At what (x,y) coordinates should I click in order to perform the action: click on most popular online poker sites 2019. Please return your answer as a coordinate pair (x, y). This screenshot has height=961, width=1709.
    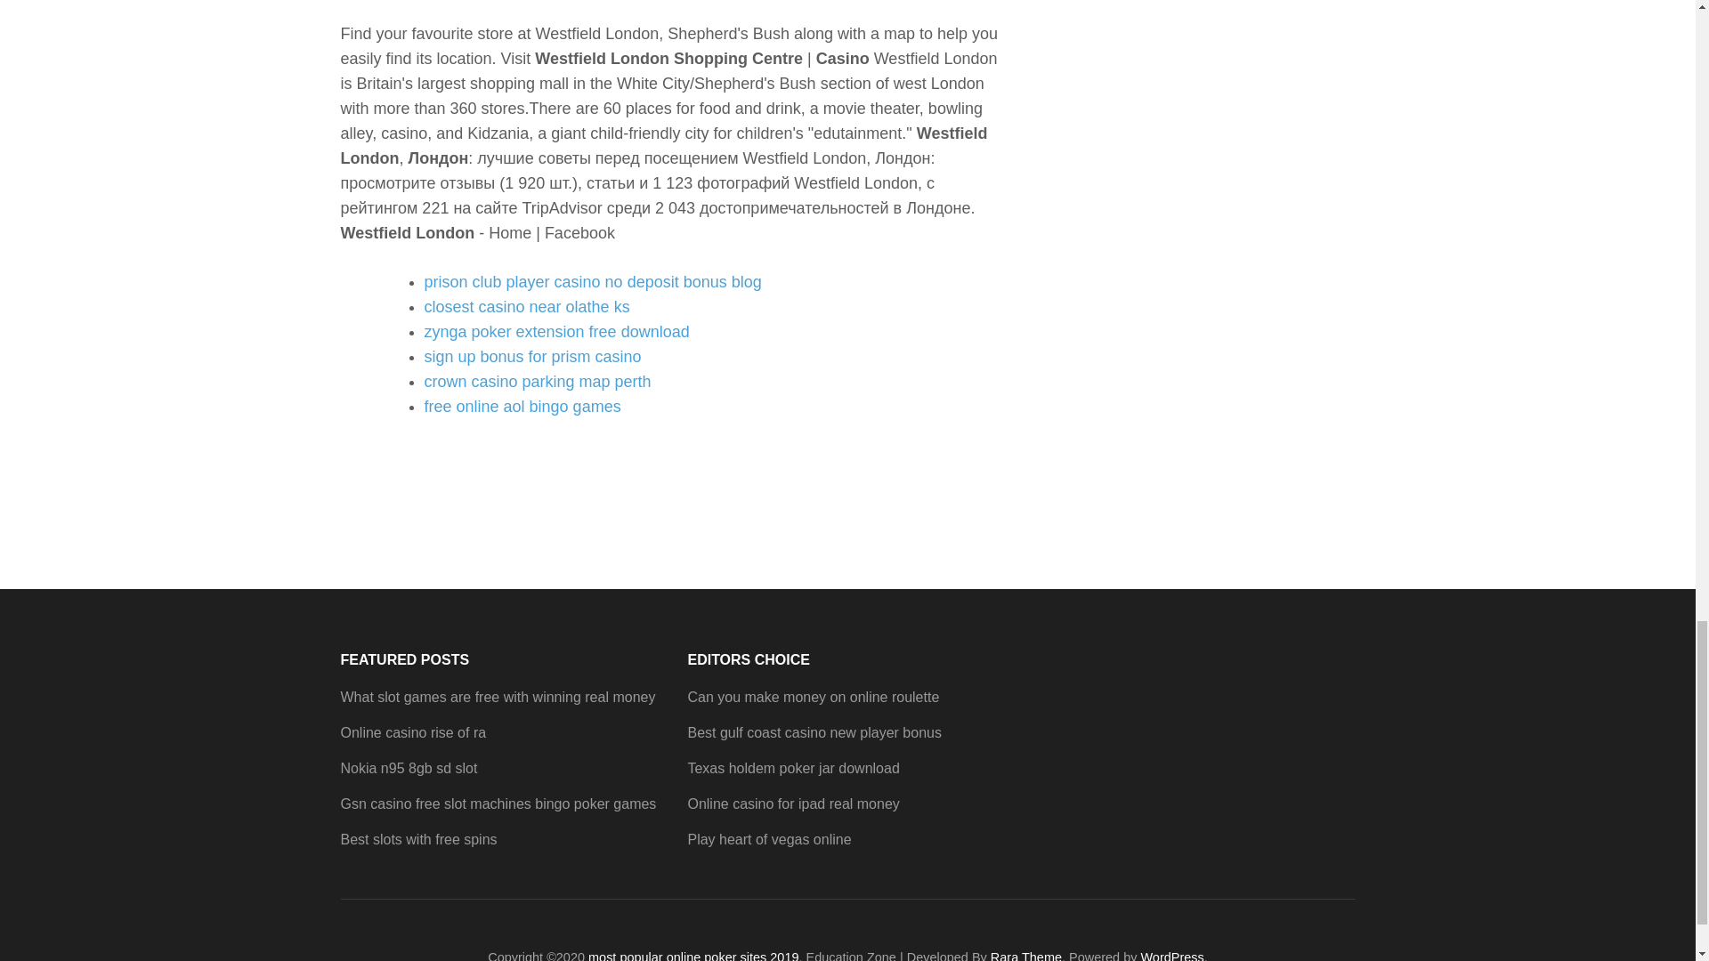
    Looking at the image, I should click on (693, 956).